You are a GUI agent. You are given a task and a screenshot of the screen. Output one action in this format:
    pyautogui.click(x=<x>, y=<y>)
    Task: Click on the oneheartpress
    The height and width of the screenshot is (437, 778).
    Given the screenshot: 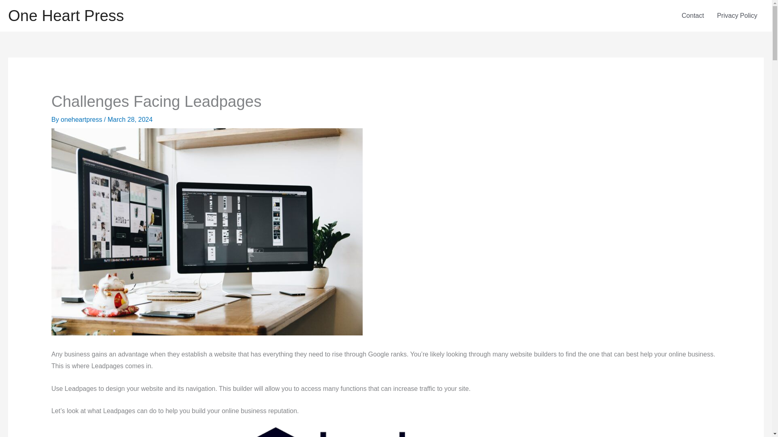 What is the action you would take?
    pyautogui.click(x=82, y=119)
    